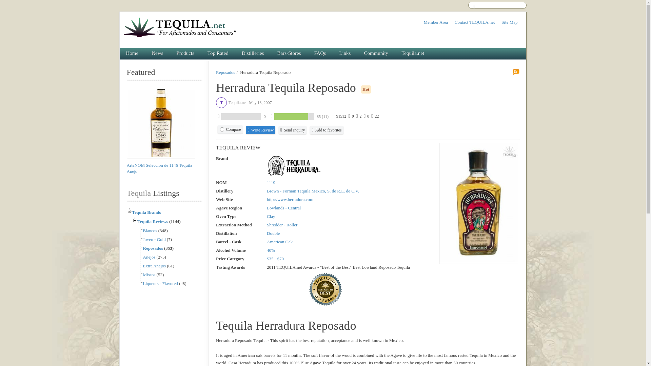 Image resolution: width=651 pixels, height=366 pixels. Describe the element at coordinates (366, 116) in the screenshot. I see `Attachment count` at that location.